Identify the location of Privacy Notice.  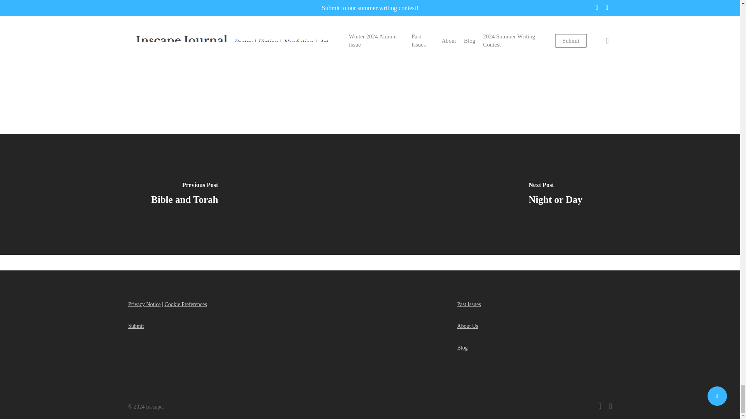
(145, 304).